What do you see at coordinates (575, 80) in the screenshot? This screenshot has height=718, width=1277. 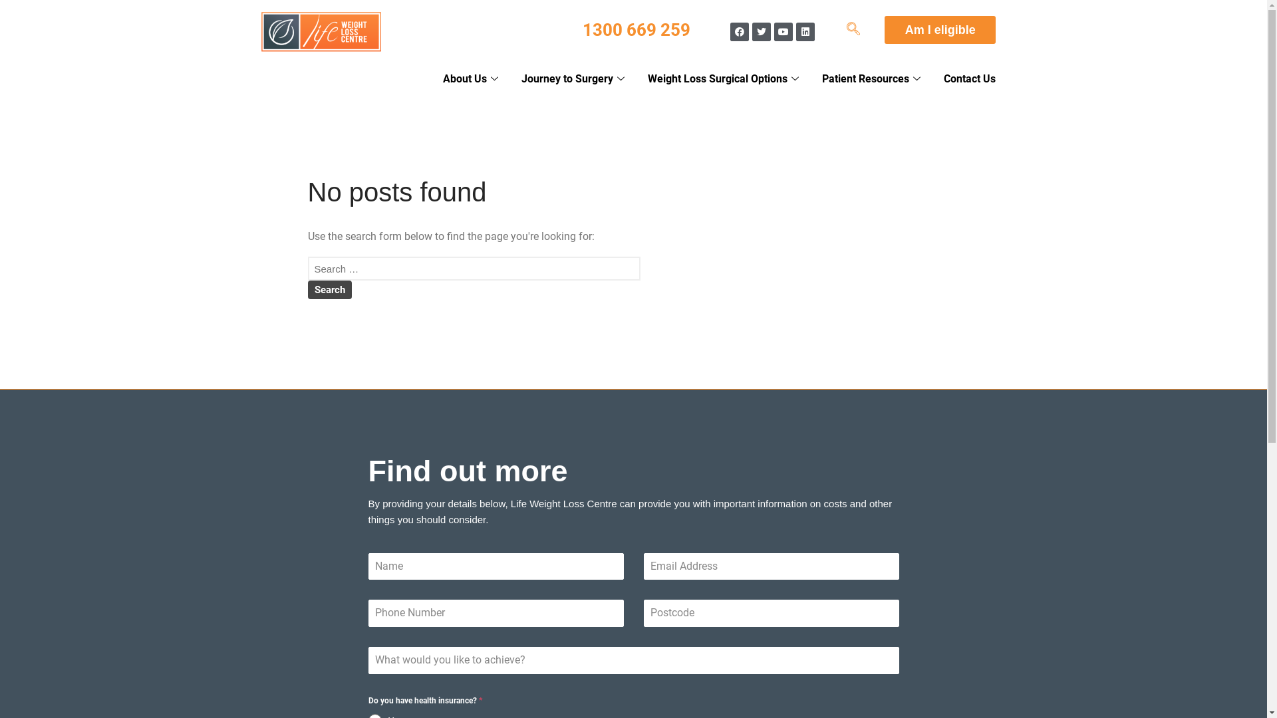 I see `Journey to Surgery` at bounding box center [575, 80].